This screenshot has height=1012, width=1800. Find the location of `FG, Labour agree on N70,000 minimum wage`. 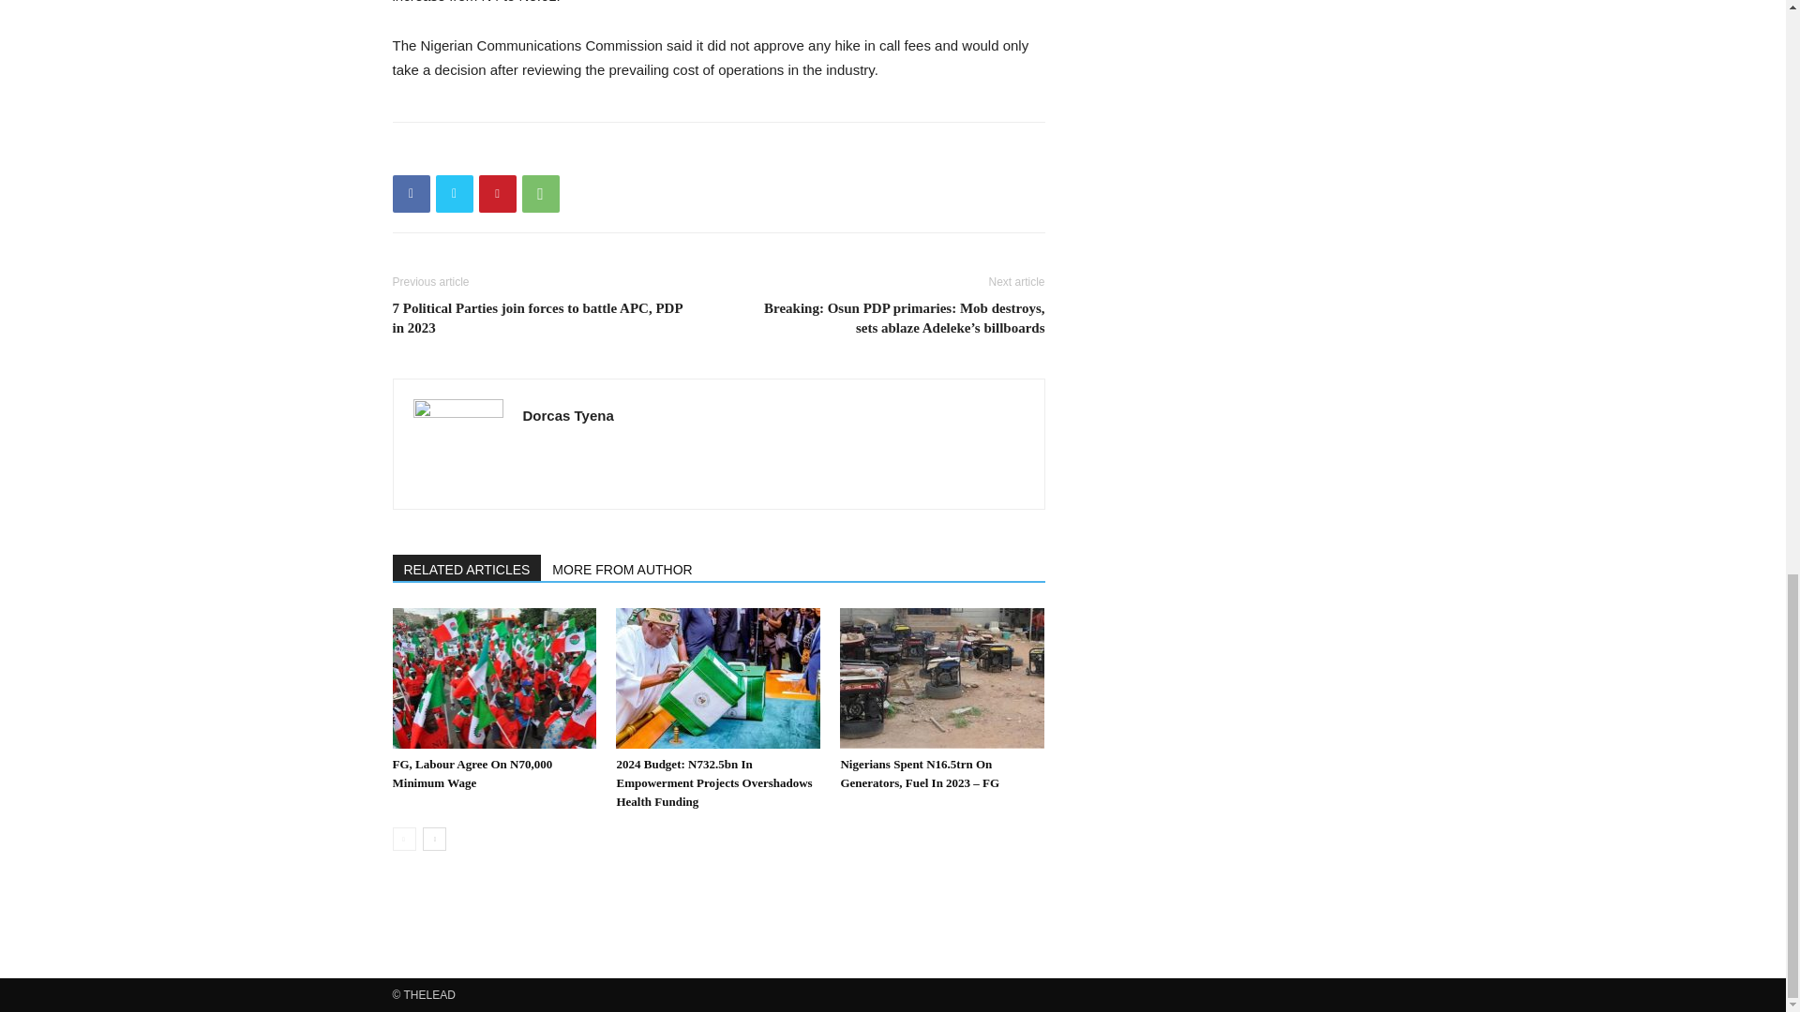

FG, Labour agree on N70,000 minimum wage is located at coordinates (472, 773).